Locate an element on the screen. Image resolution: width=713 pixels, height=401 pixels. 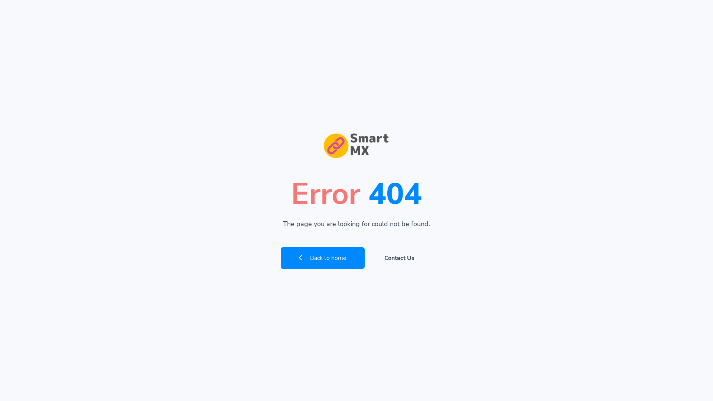
Back to home is located at coordinates (323, 258).